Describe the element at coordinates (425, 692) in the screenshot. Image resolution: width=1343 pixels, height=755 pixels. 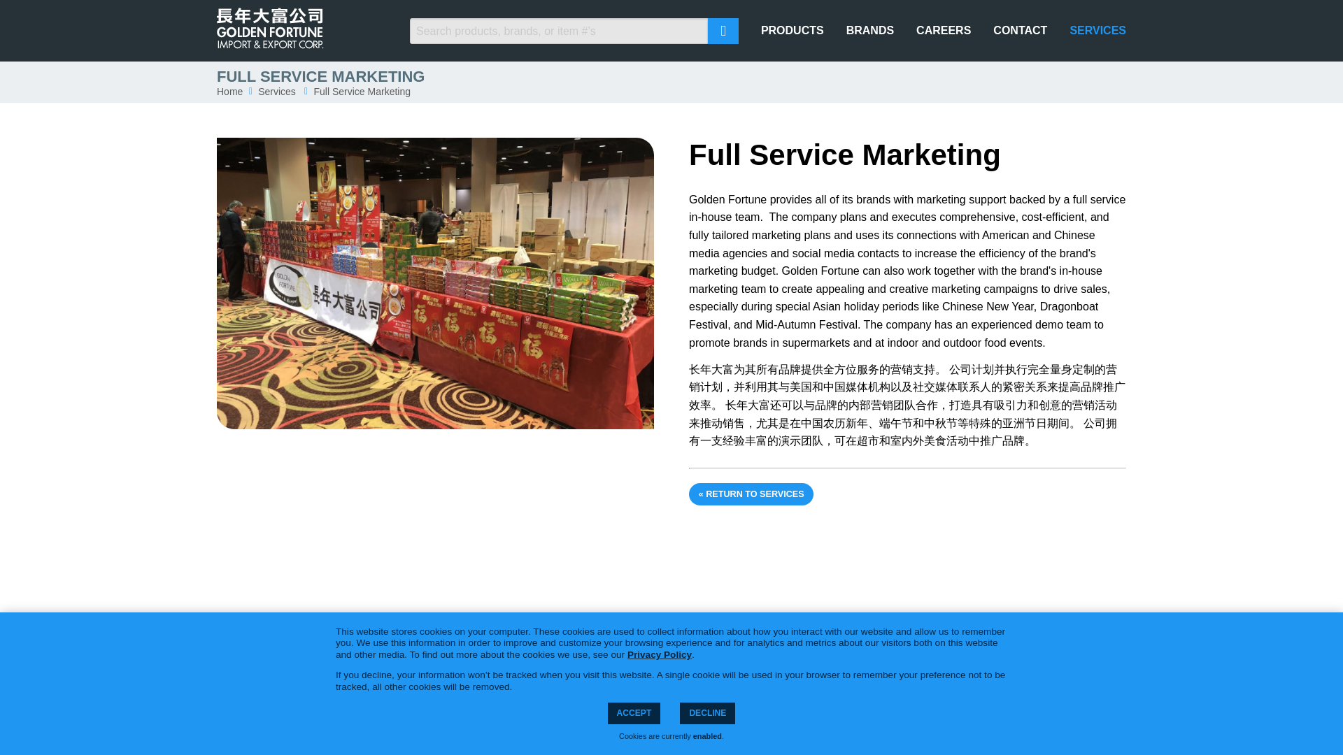
I see `Instagram` at that location.